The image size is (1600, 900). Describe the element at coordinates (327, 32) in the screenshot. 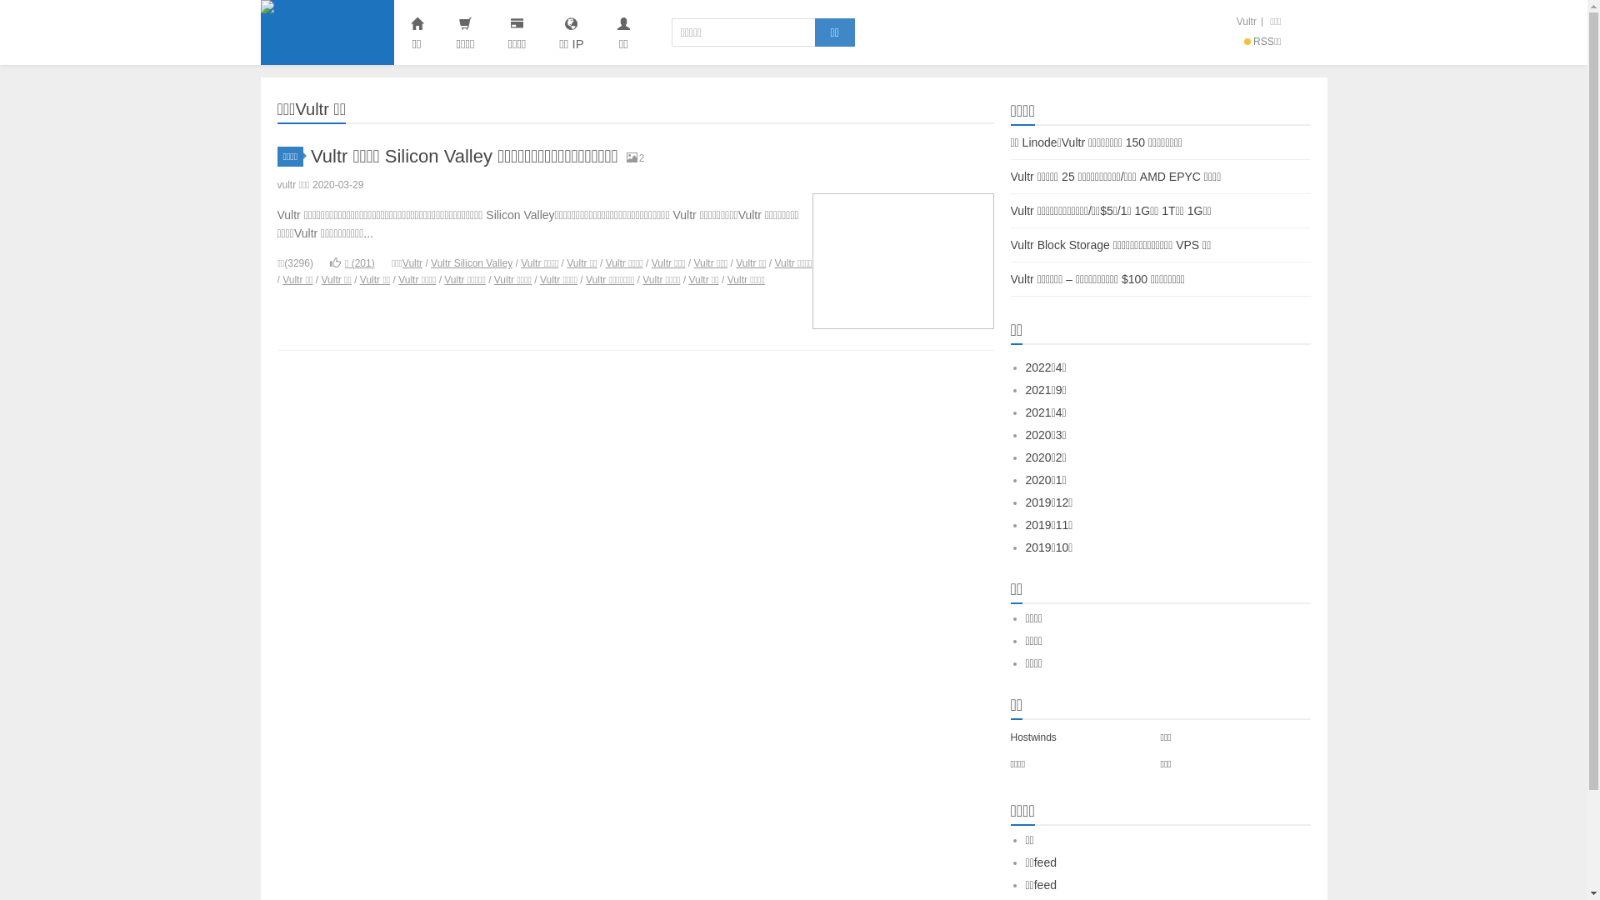

I see `Vultr` at that location.